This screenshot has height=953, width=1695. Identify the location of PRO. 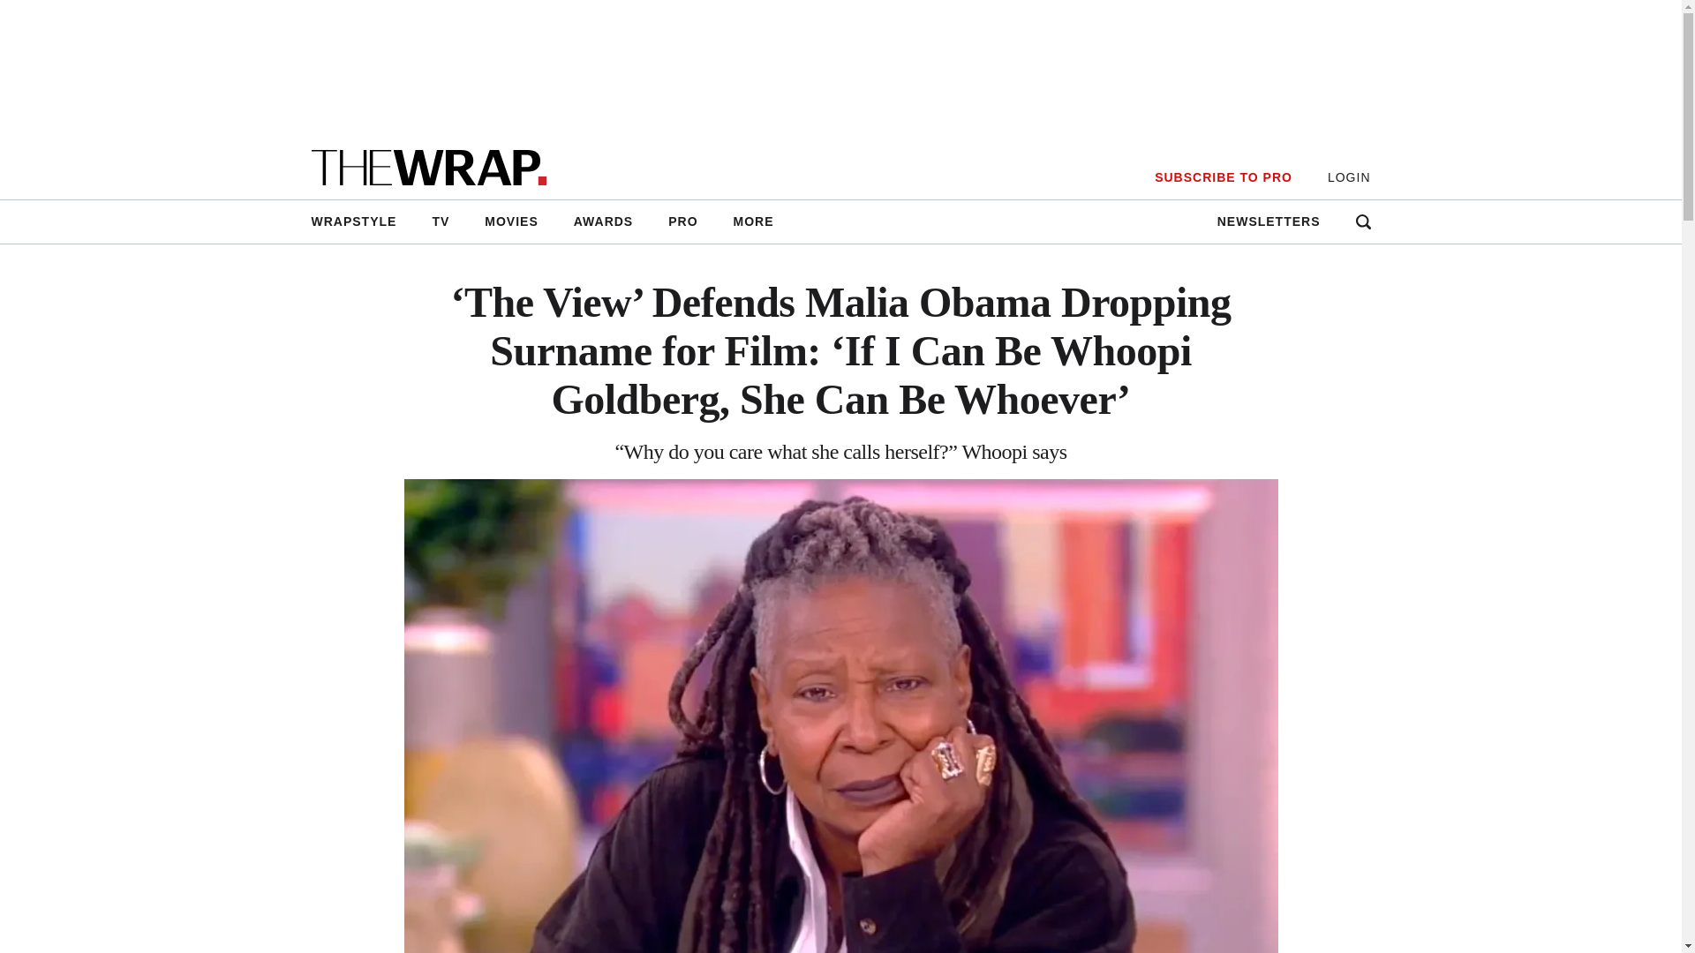
(683, 221).